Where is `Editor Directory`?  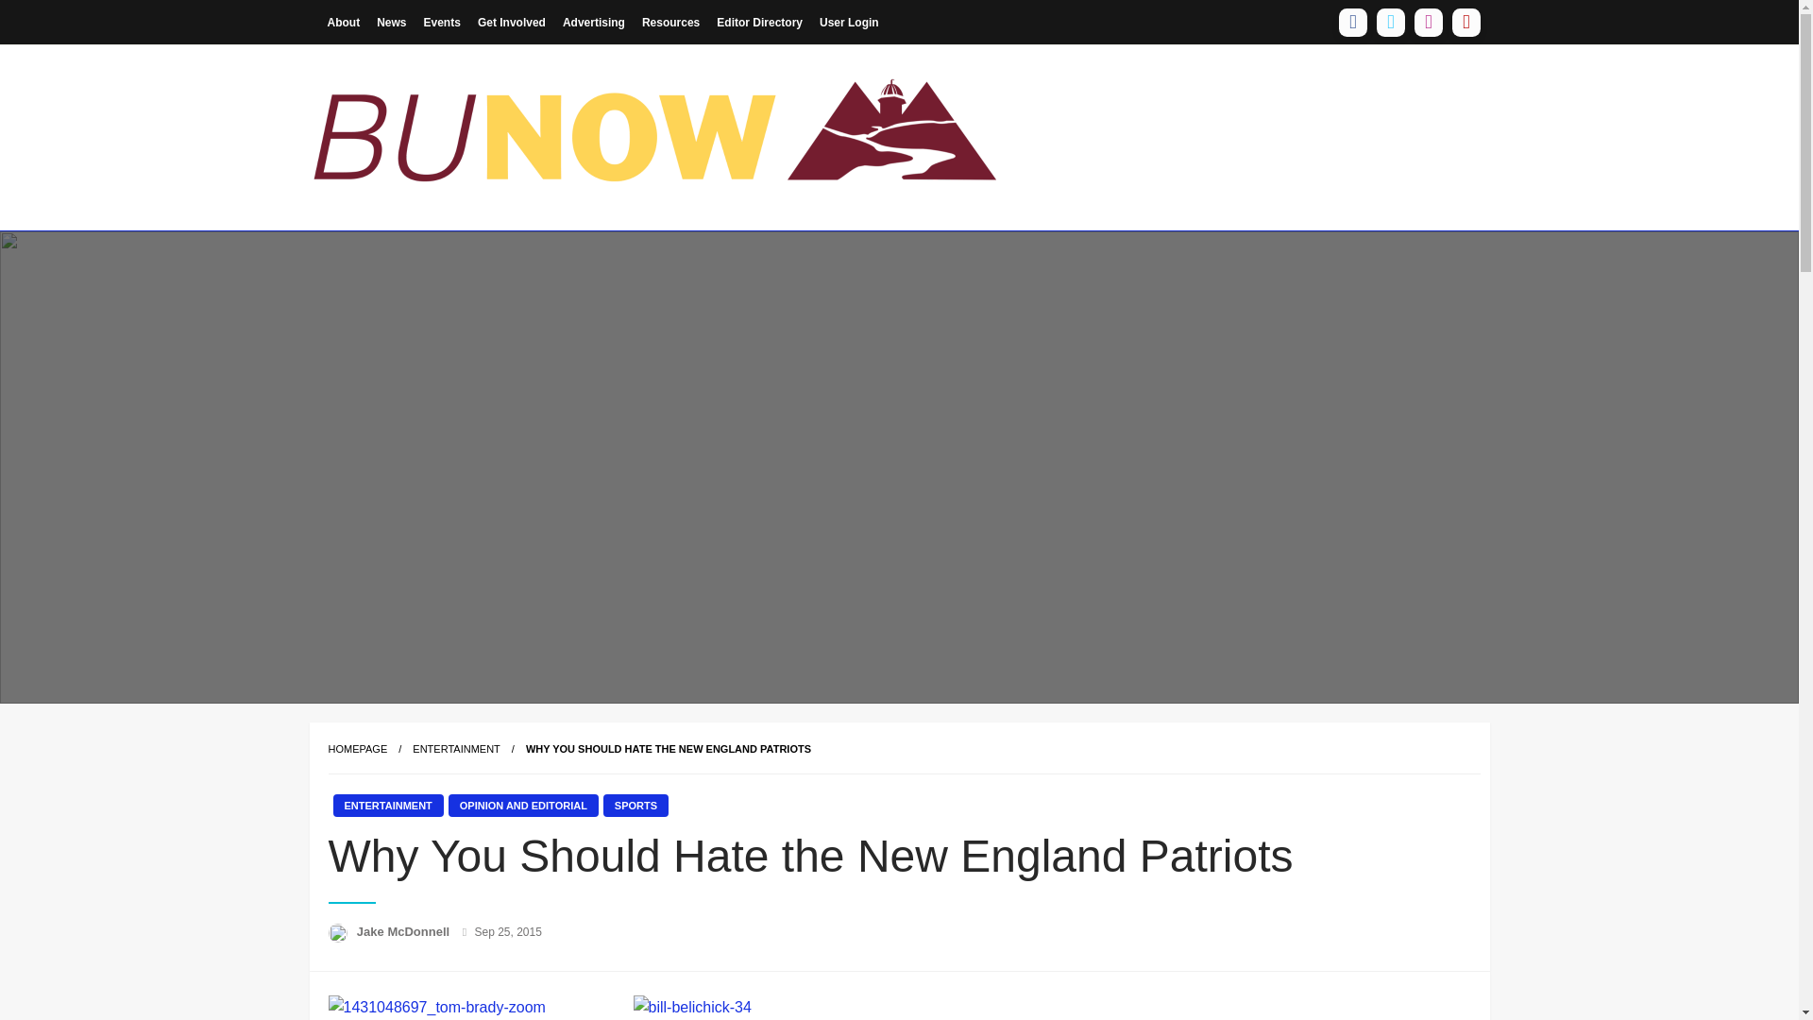 Editor Directory is located at coordinates (759, 21).